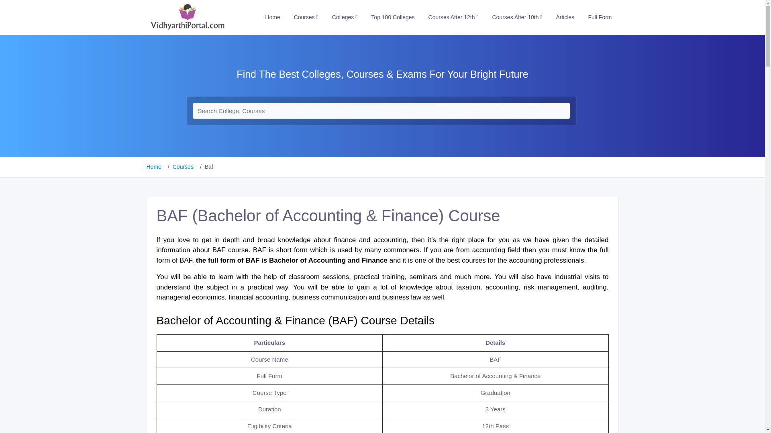  I want to click on Courses, so click(306, 17).